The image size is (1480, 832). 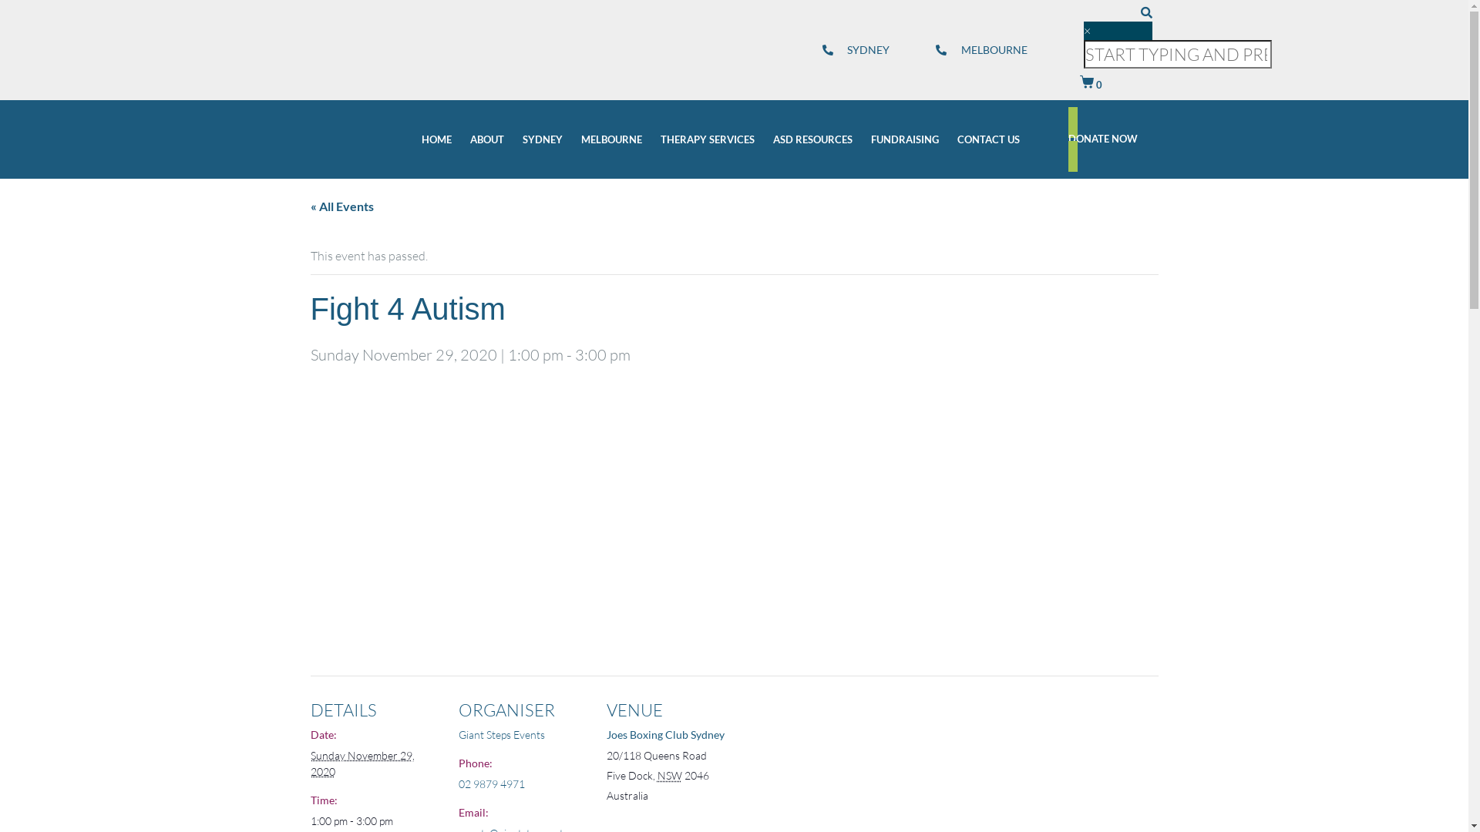 What do you see at coordinates (664, 735) in the screenshot?
I see `Joes Boxing Club Sydney` at bounding box center [664, 735].